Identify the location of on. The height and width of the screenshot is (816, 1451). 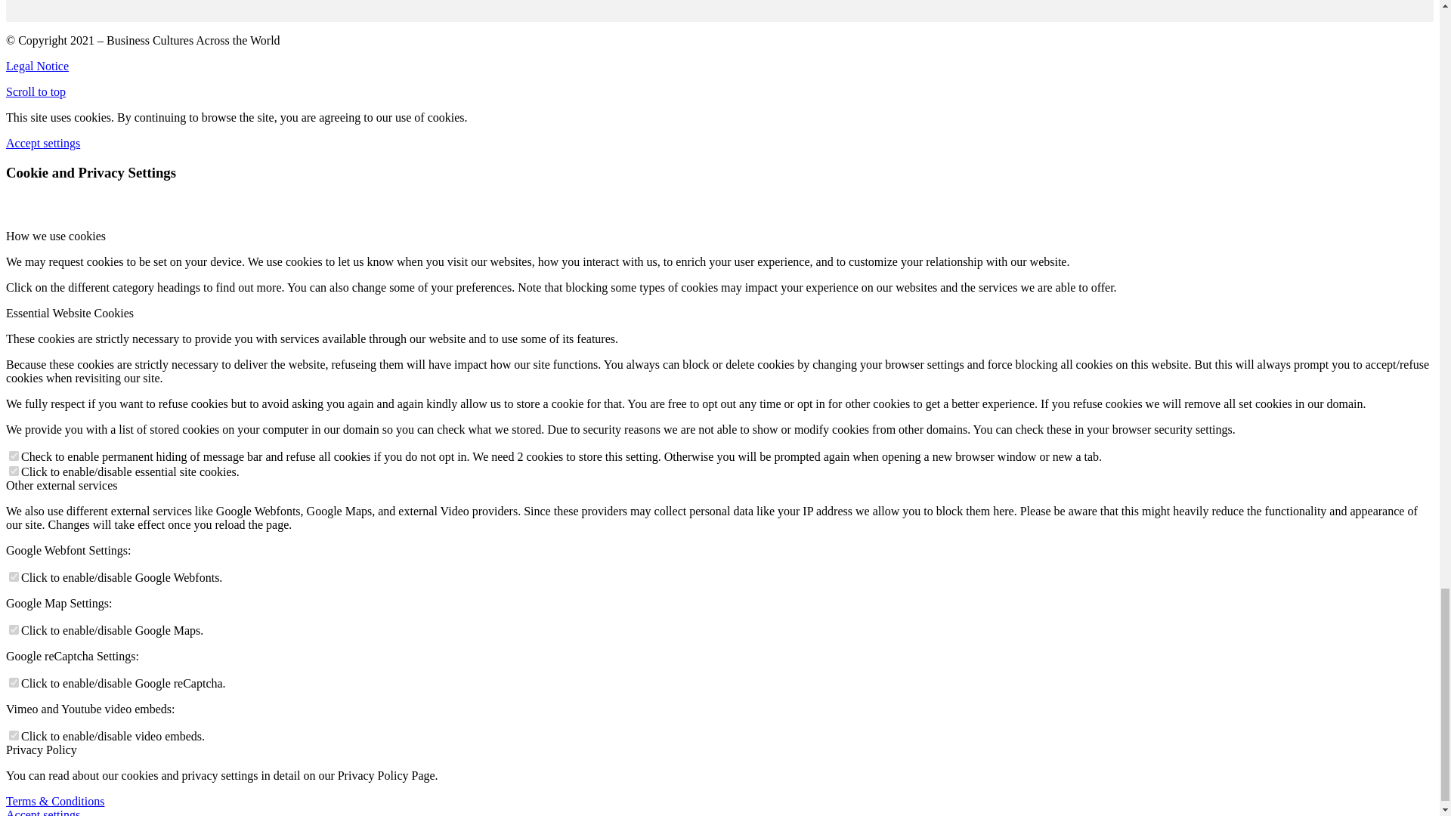
(14, 630).